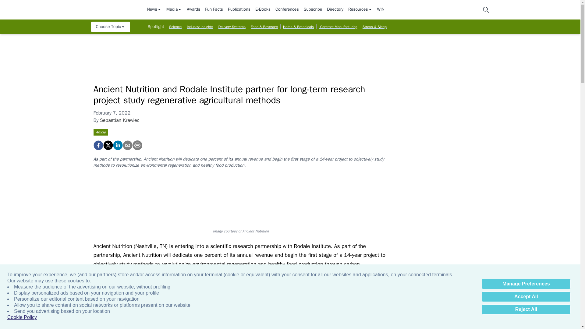 The image size is (585, 329). I want to click on Manage Preferences, so click(526, 284).